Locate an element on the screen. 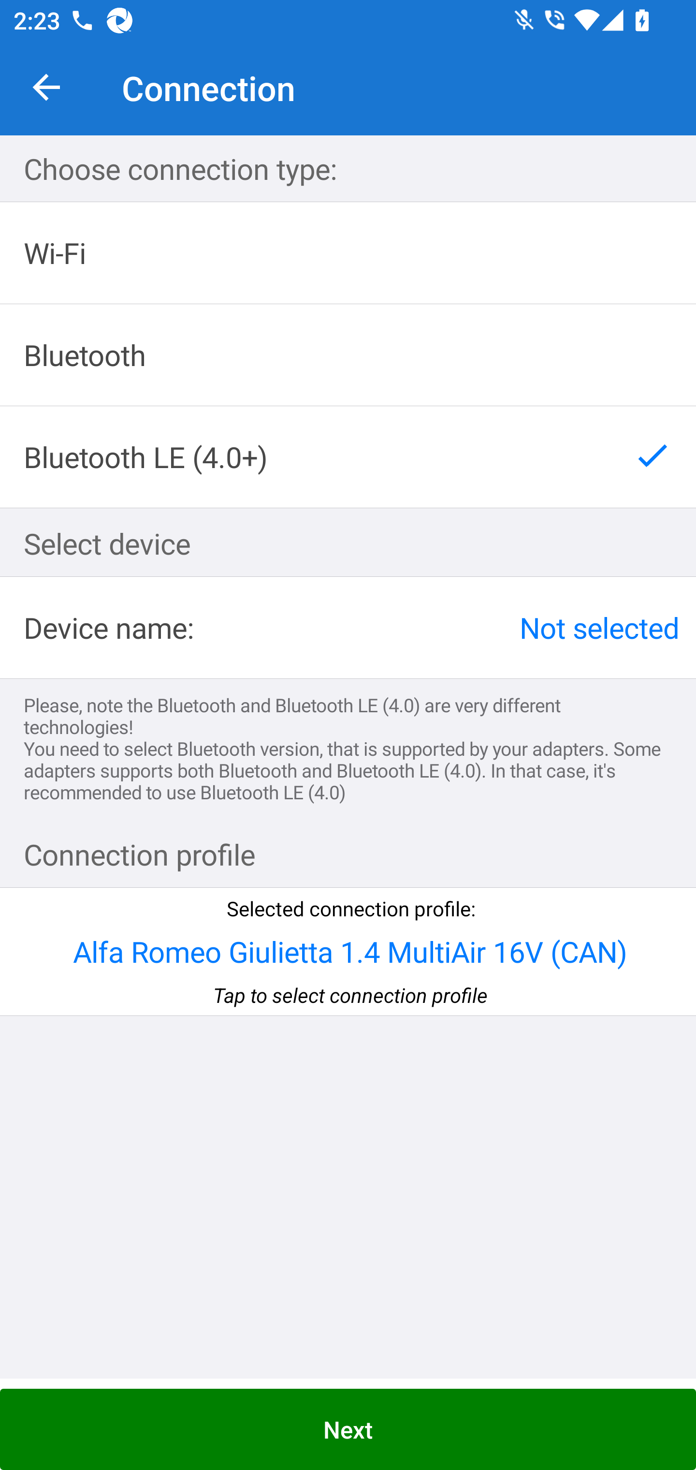 The image size is (696, 1470). Next is located at coordinates (348, 1429).